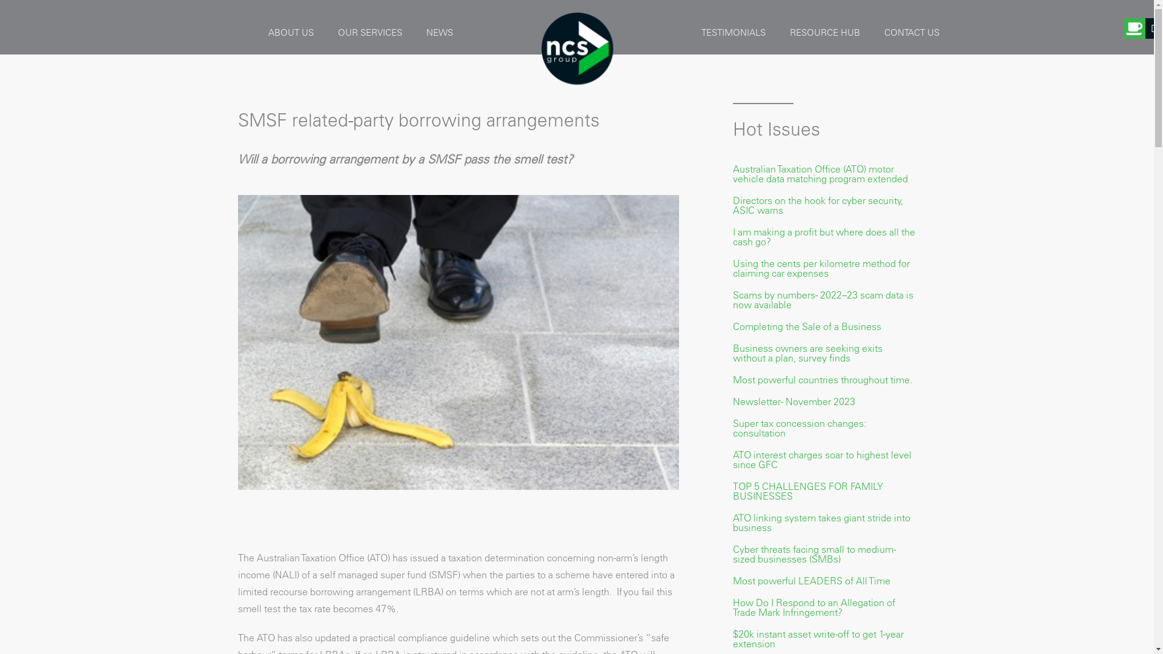  Describe the element at coordinates (370, 33) in the screenshot. I see `OUR SERVICES` at that location.